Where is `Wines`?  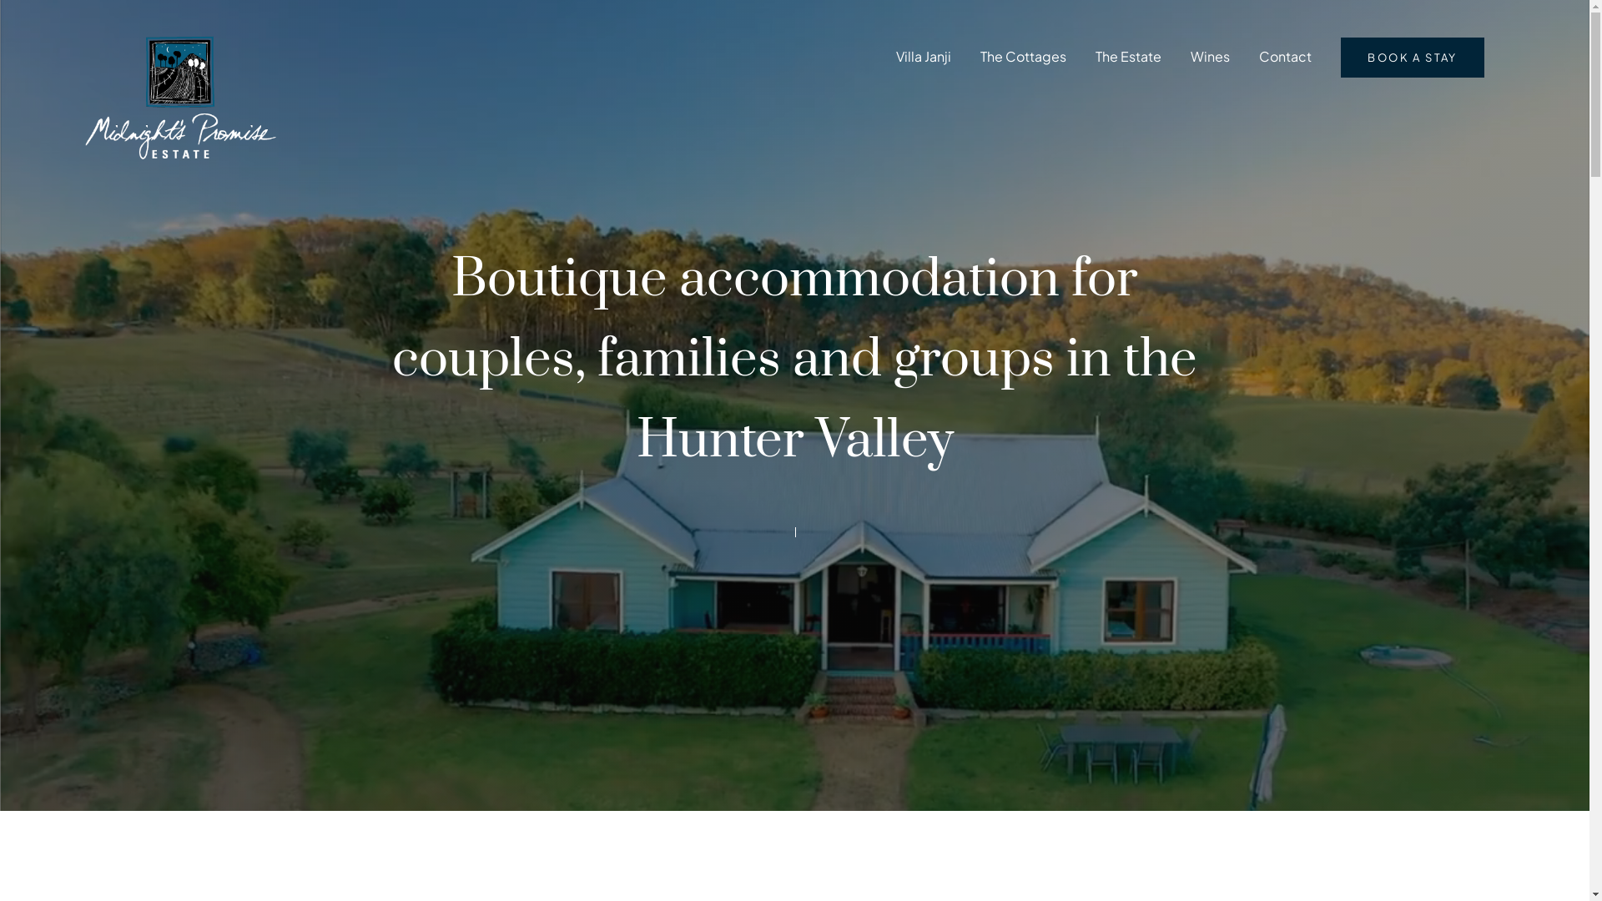 Wines is located at coordinates (1210, 60).